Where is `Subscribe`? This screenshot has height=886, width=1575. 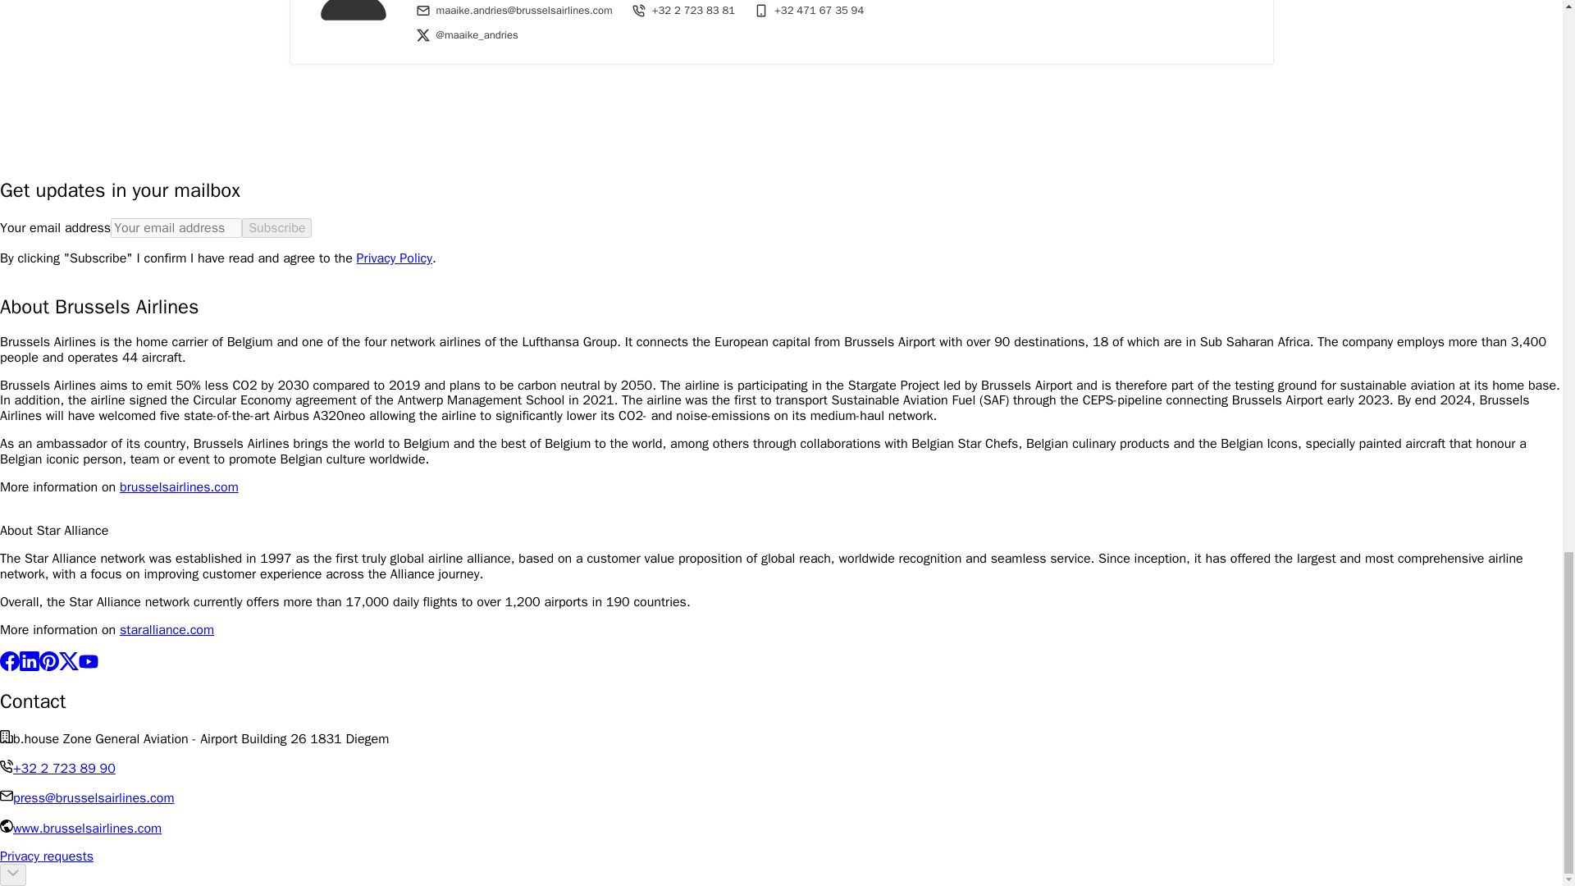
Subscribe is located at coordinates (277, 228).